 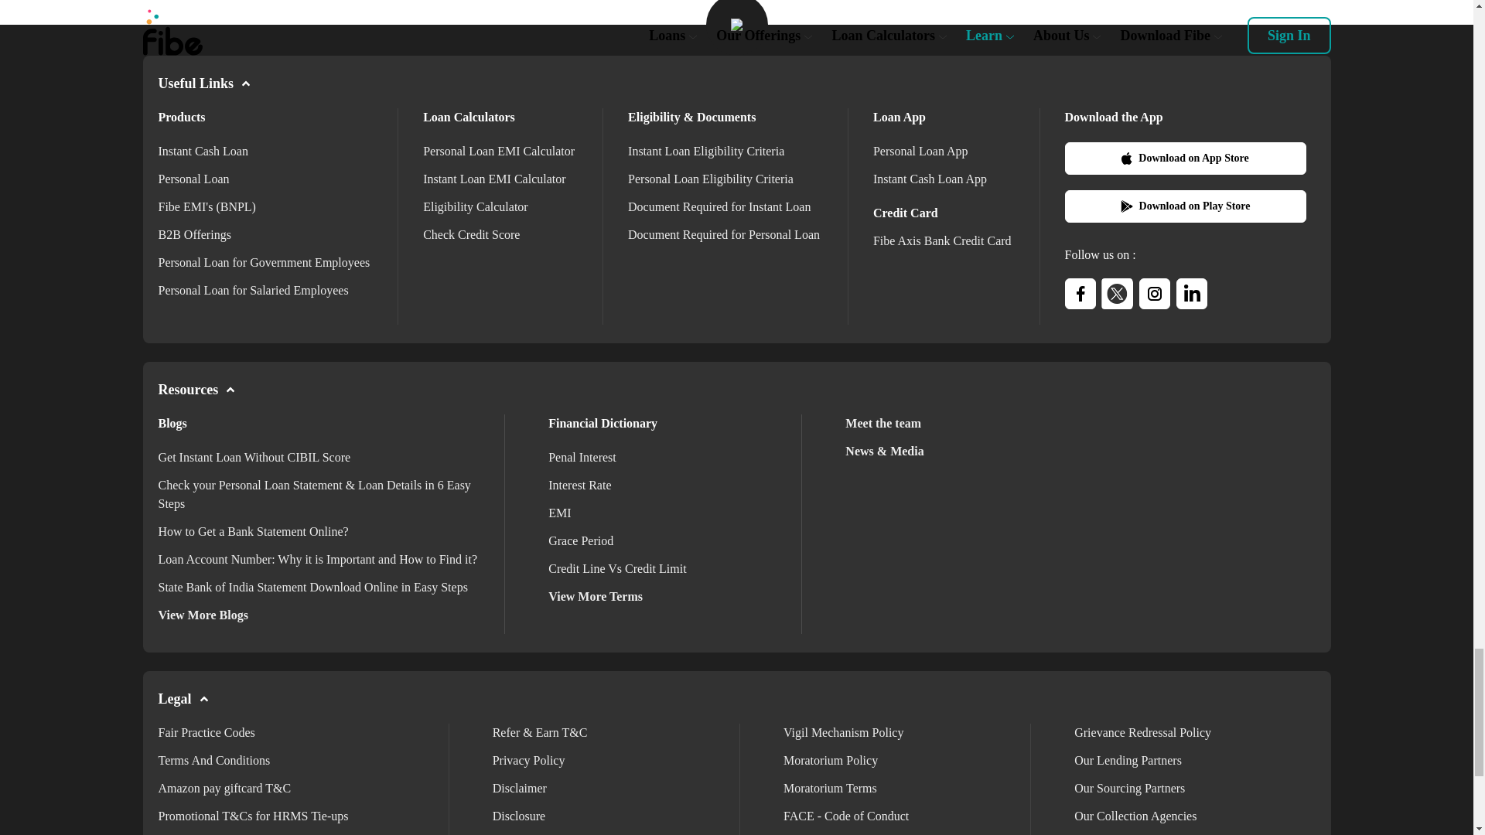 What do you see at coordinates (1129, 788) in the screenshot?
I see `Our Sourcing Partners` at bounding box center [1129, 788].